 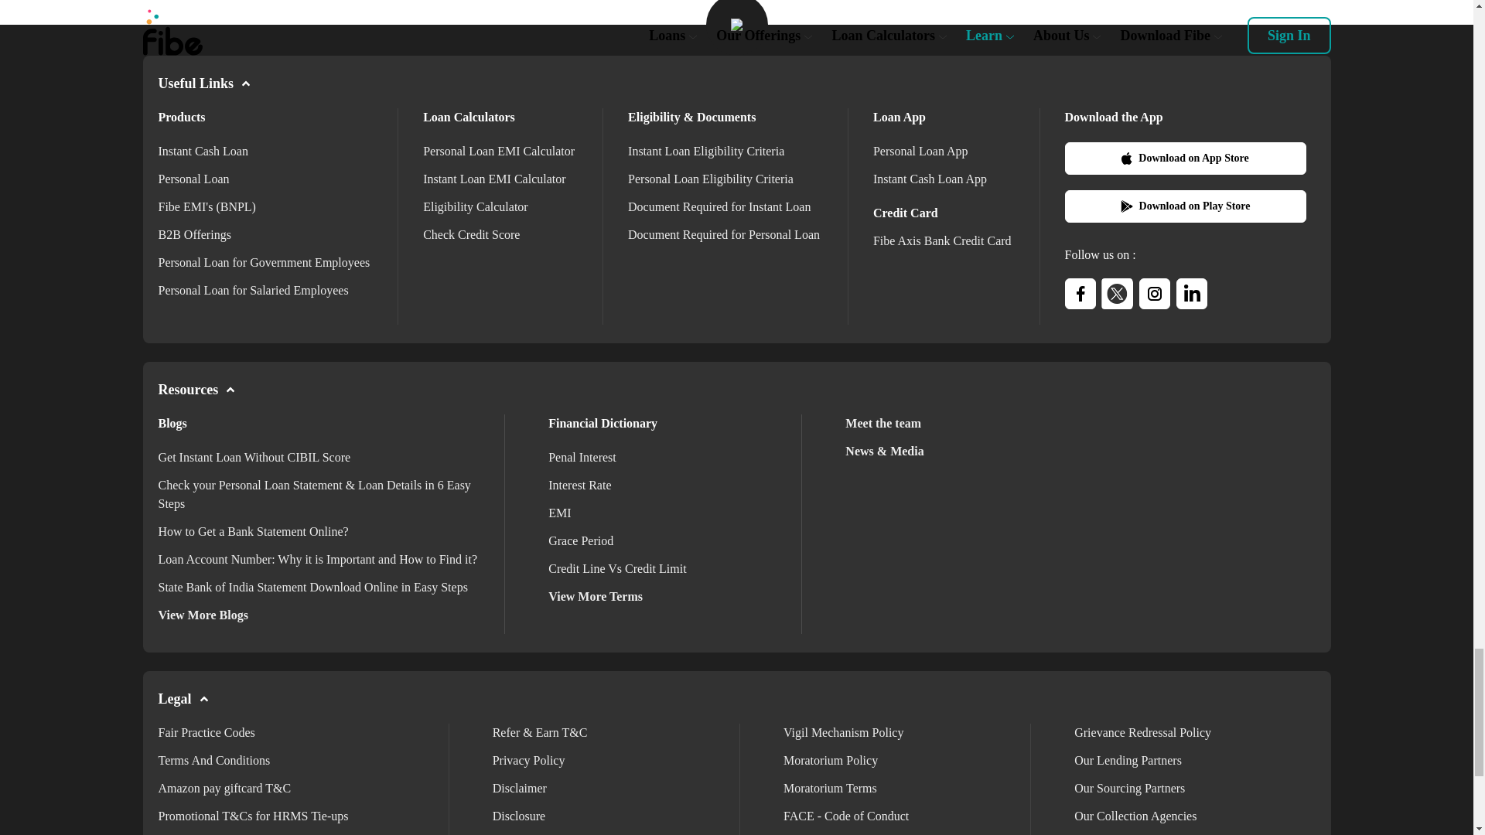 What do you see at coordinates (1129, 788) in the screenshot?
I see `Our Sourcing Partners` at bounding box center [1129, 788].